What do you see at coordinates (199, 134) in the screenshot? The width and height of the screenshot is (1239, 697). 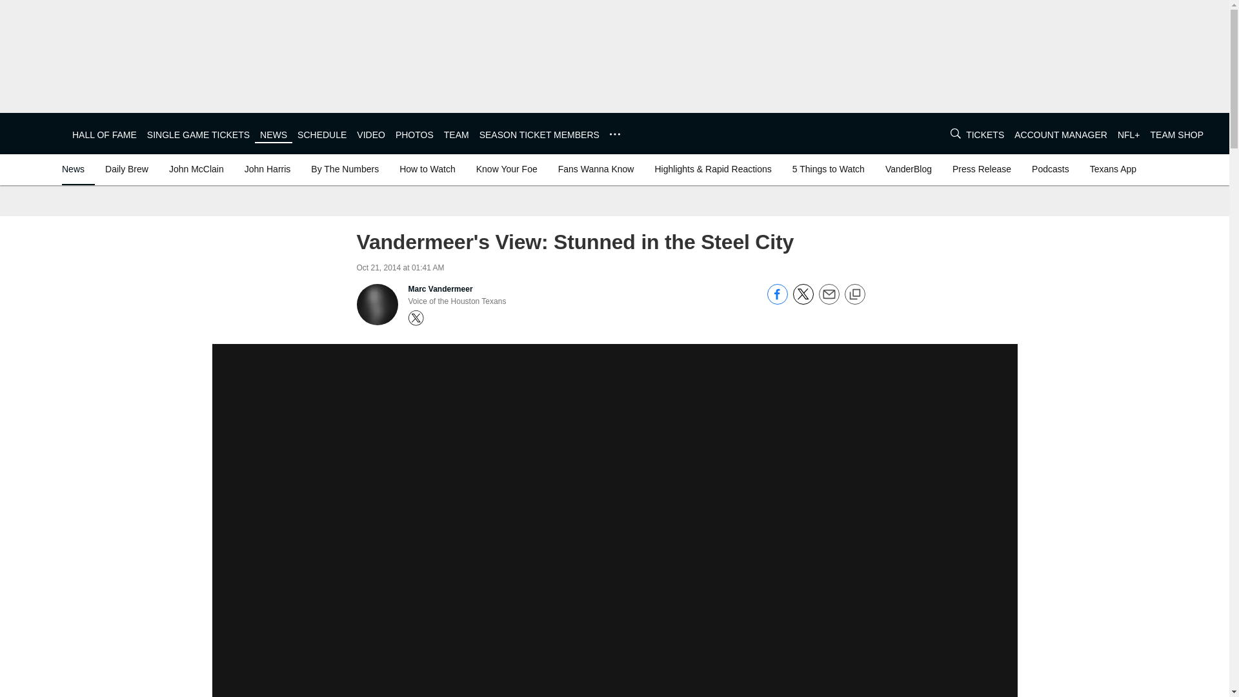 I see `SINGLE GAME TICKETS` at bounding box center [199, 134].